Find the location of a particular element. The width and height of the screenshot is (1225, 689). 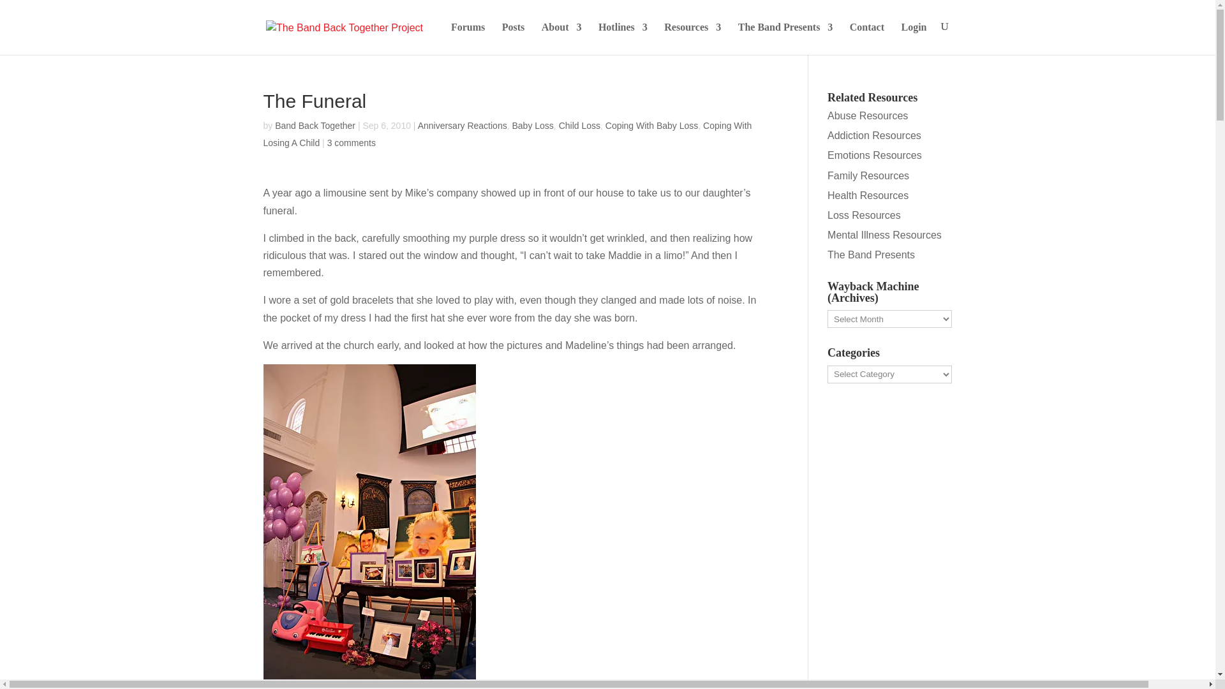

Hotlines is located at coordinates (623, 38).